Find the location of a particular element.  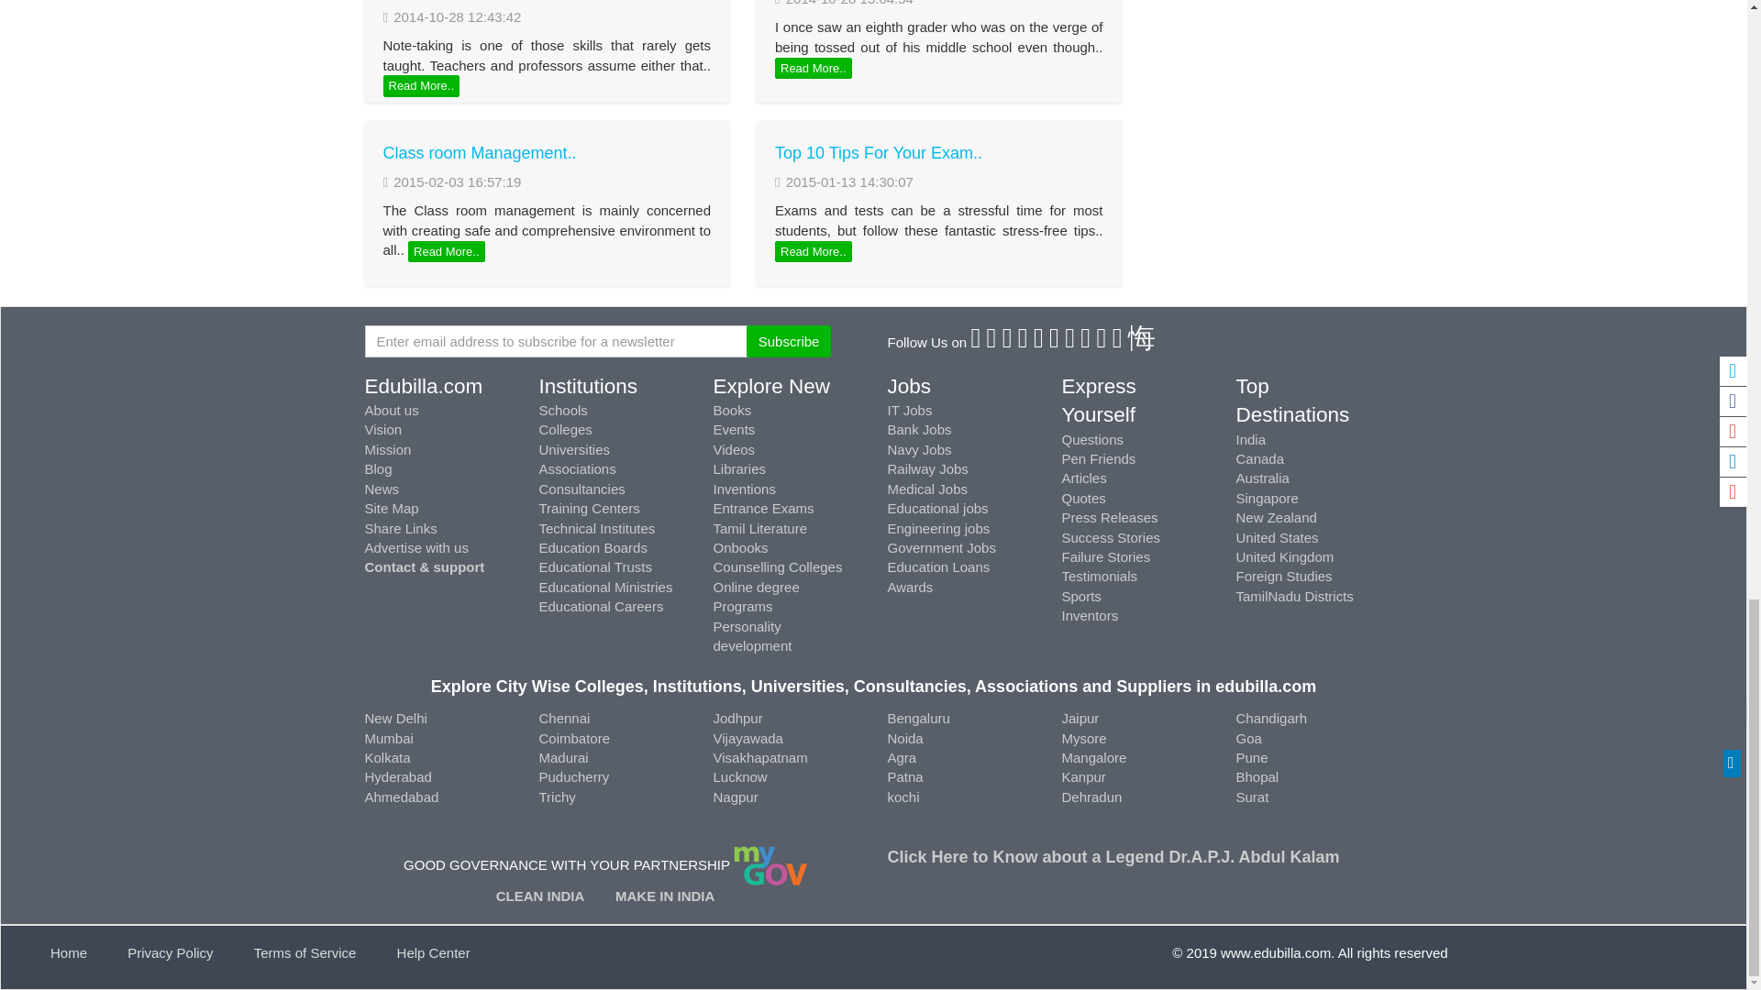

Read More.. is located at coordinates (422, 86).